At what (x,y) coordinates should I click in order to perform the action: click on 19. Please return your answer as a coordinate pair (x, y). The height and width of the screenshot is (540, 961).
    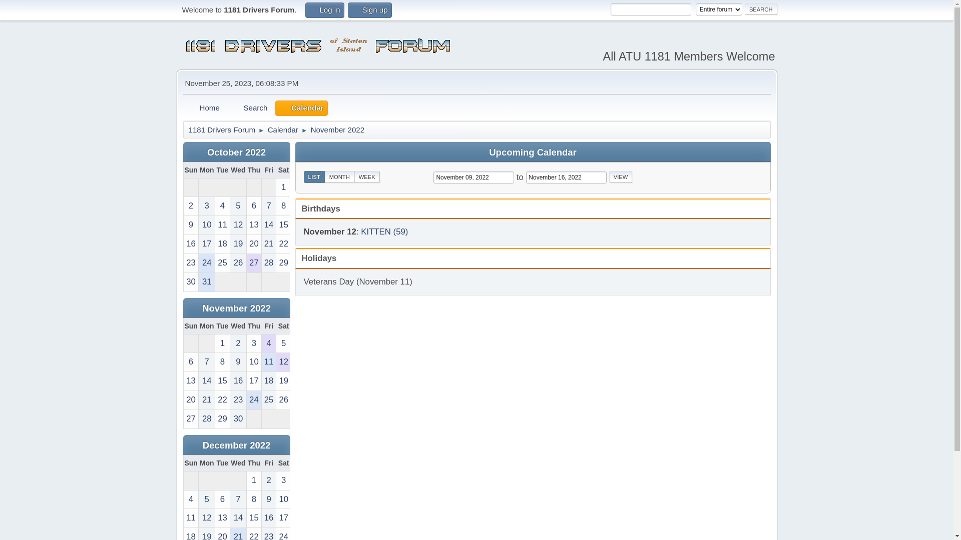
    Looking at the image, I should click on (283, 381).